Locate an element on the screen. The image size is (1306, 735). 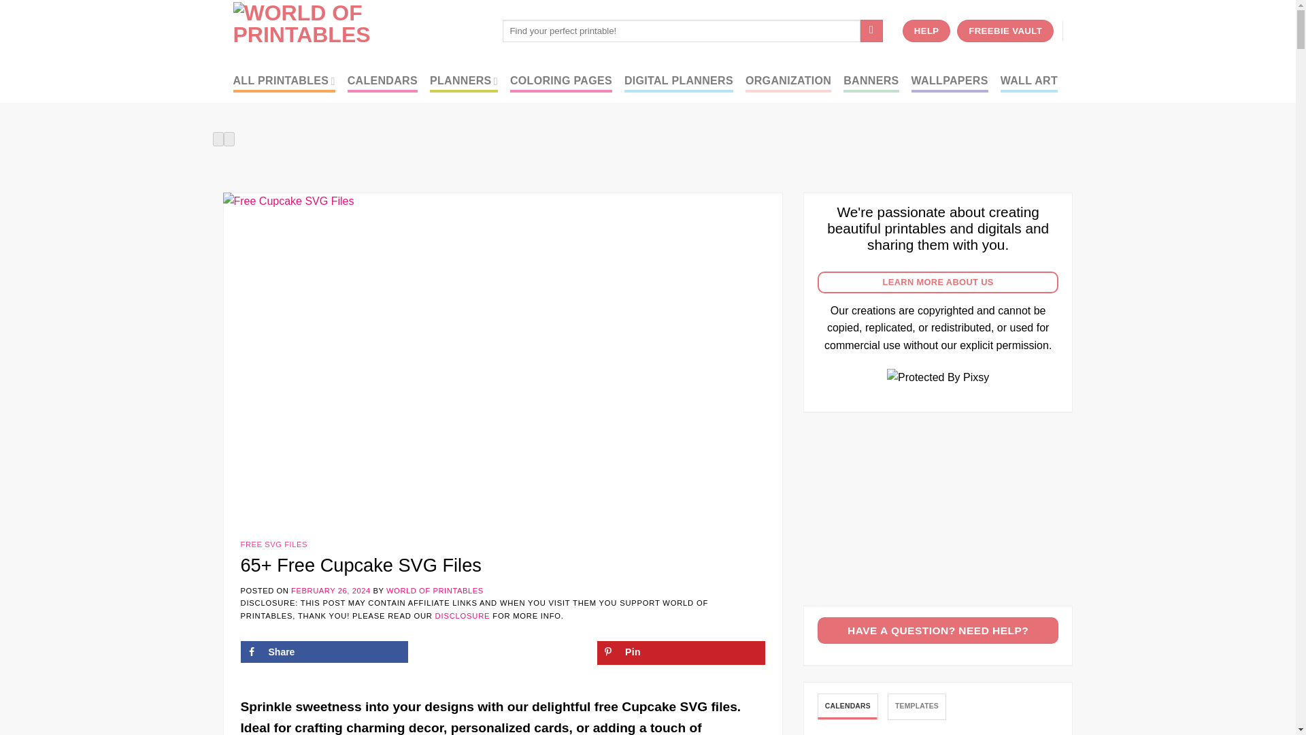
Share on X is located at coordinates (503, 652).